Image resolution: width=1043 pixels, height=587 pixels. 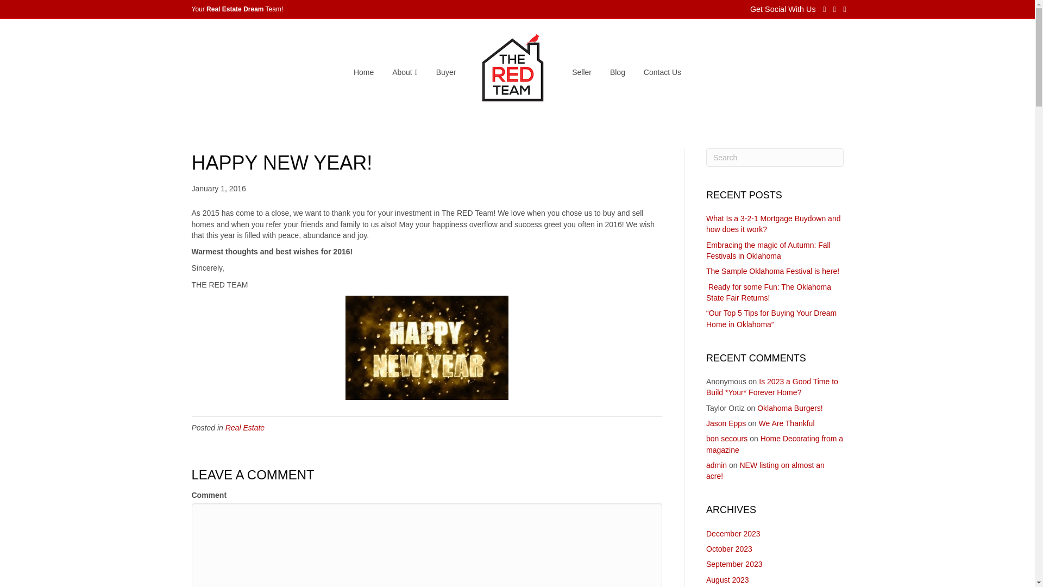 What do you see at coordinates (662, 73) in the screenshot?
I see `Contact Us` at bounding box center [662, 73].